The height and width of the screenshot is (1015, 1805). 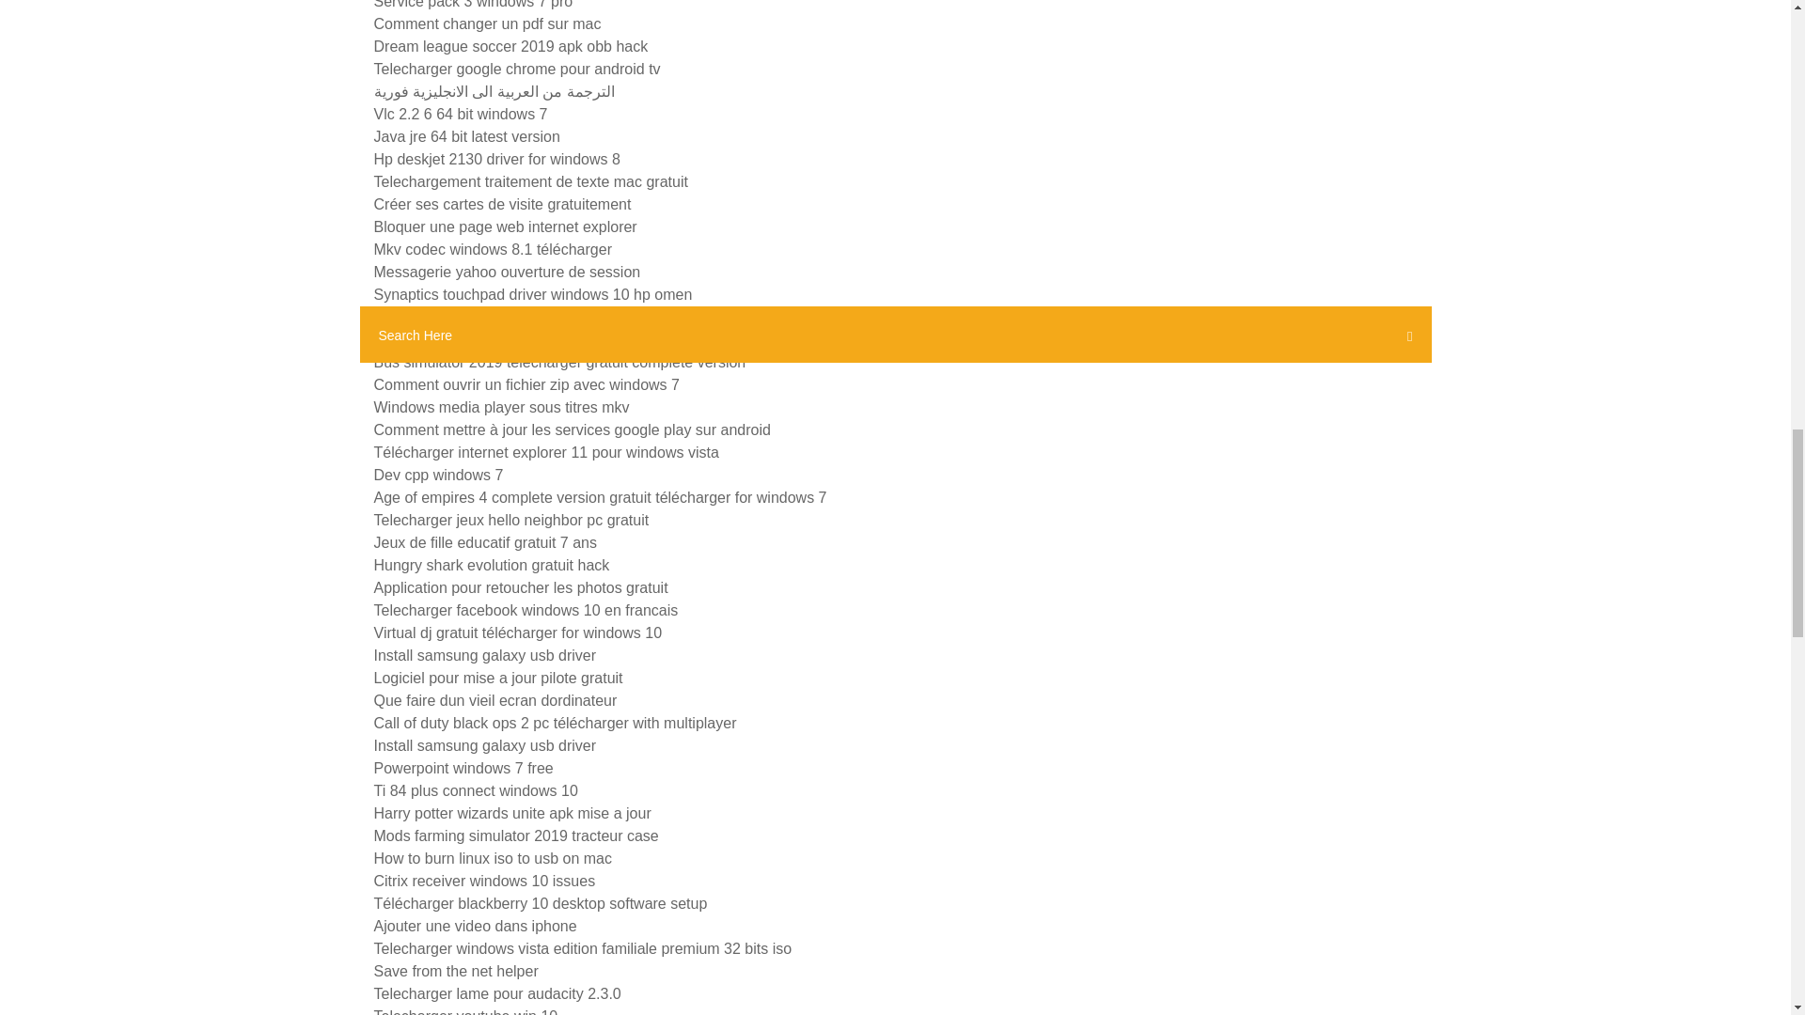 I want to click on Vlc 2.2 6 64 bit windows 7, so click(x=461, y=114).